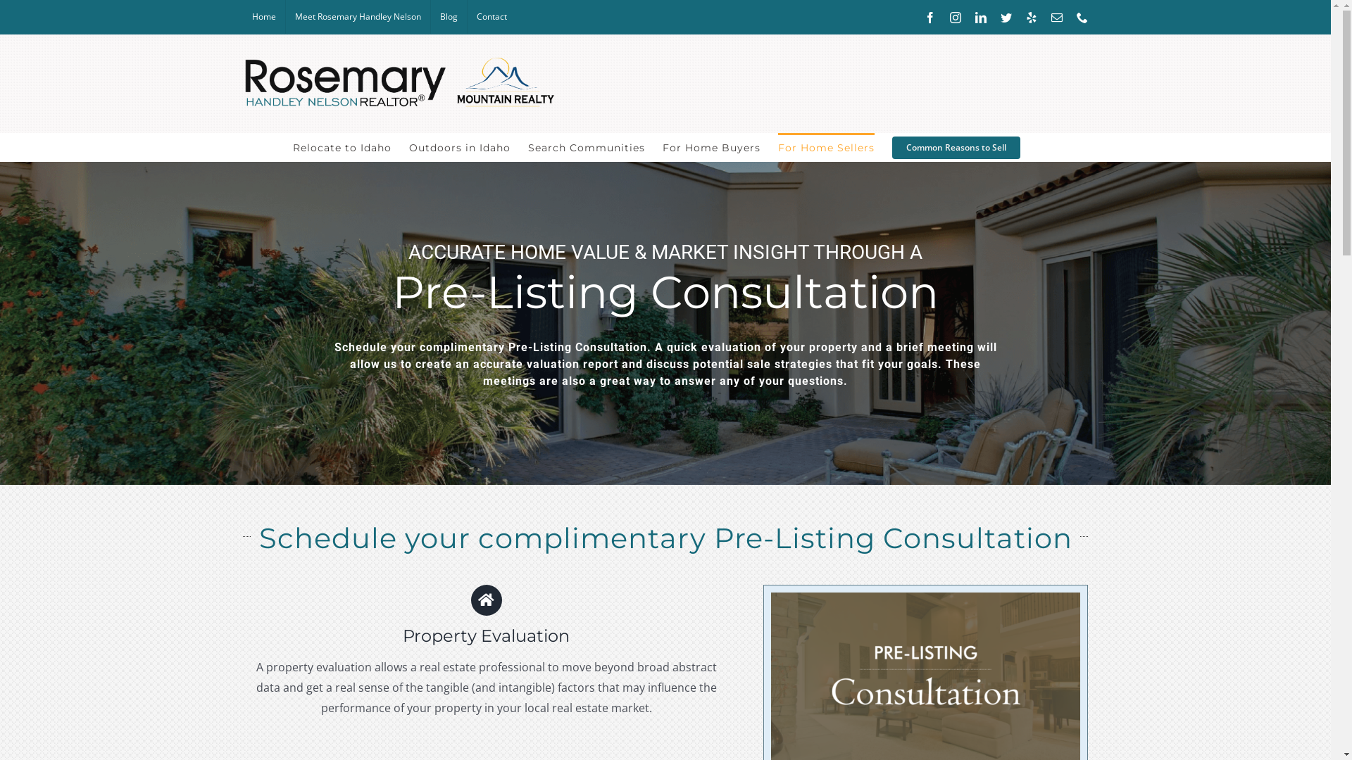  What do you see at coordinates (956, 147) in the screenshot?
I see `Common Reasons to Sell` at bounding box center [956, 147].